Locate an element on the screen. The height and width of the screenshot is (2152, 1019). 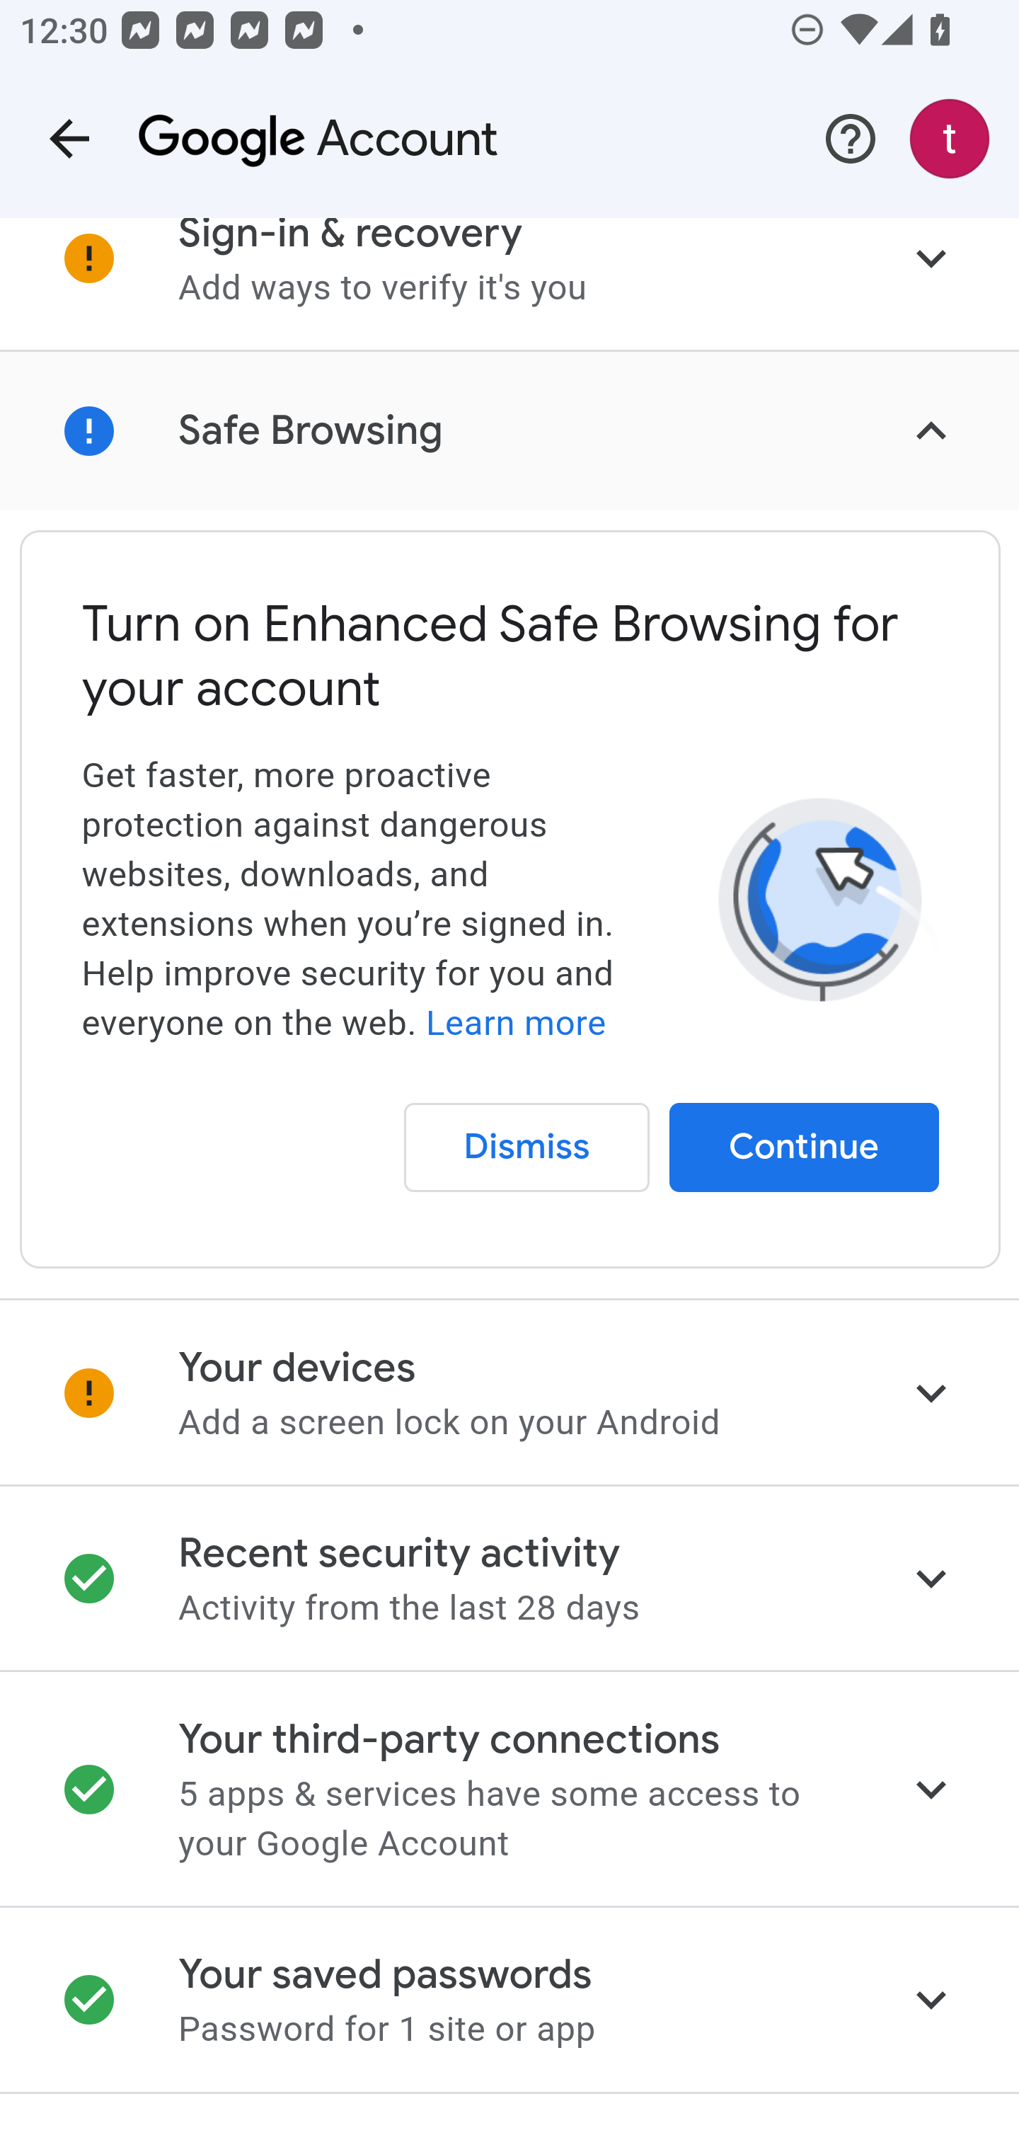
Dismiss is located at coordinates (527, 1147).